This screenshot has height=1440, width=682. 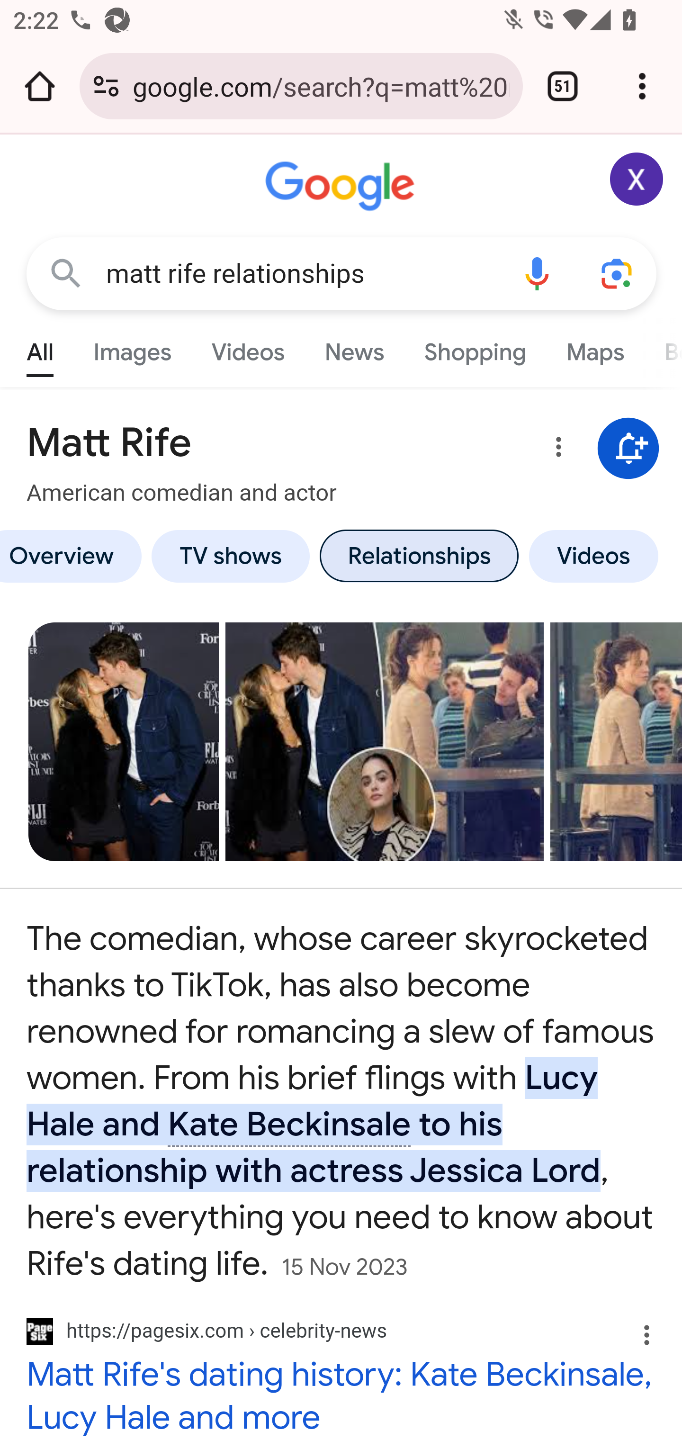 What do you see at coordinates (66, 273) in the screenshot?
I see `Google Search` at bounding box center [66, 273].